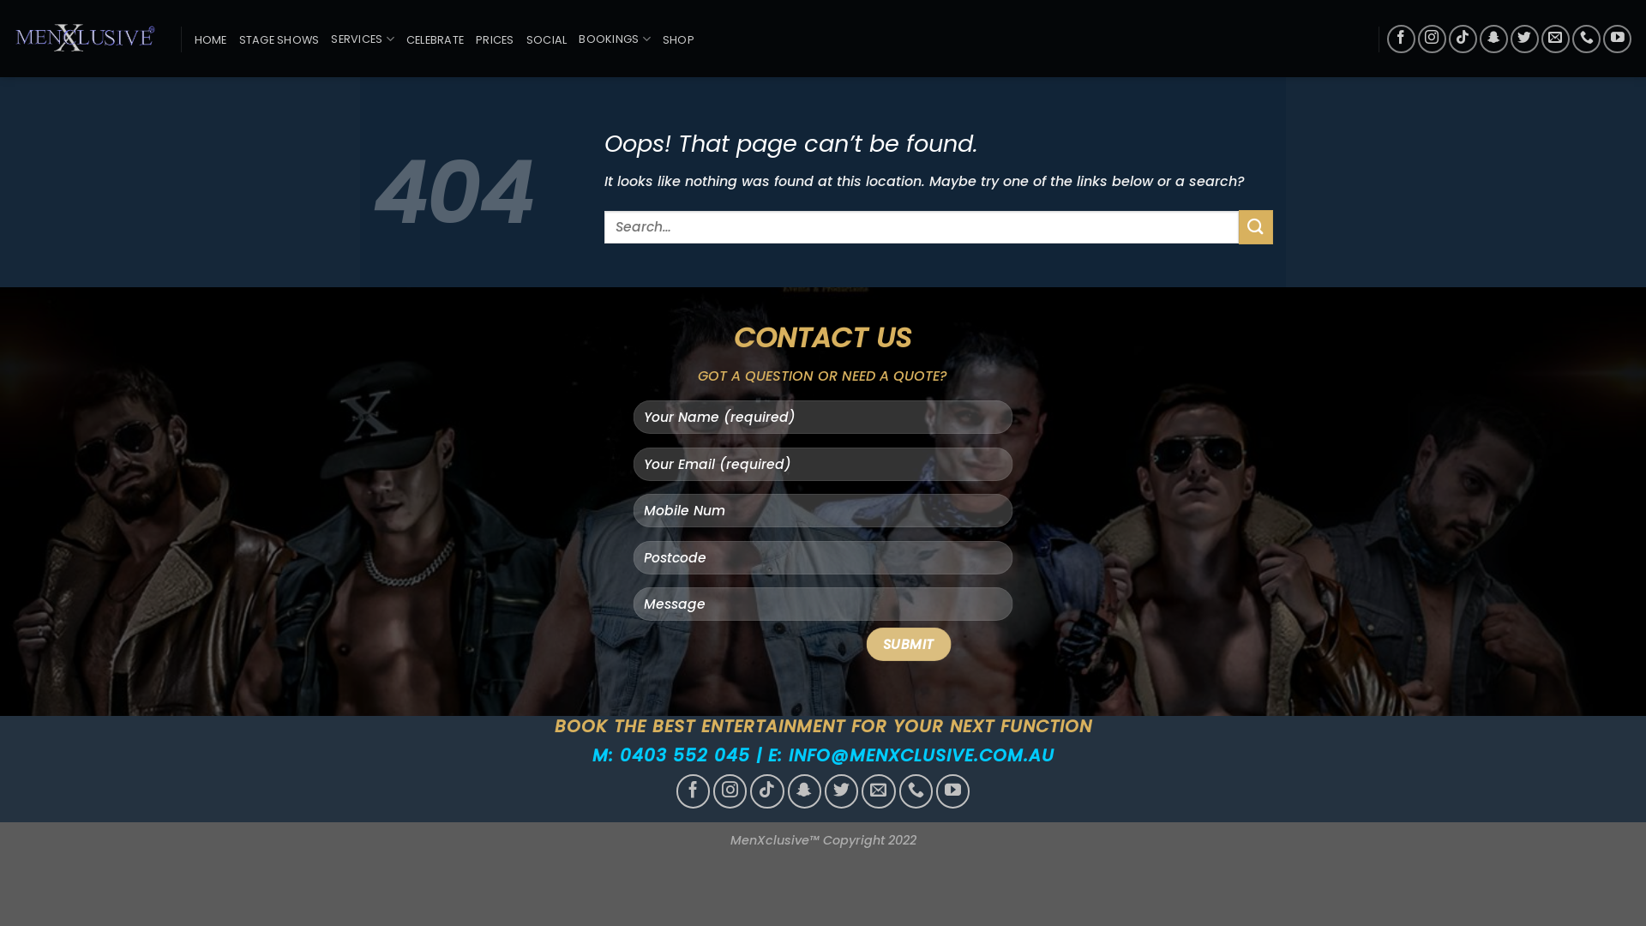  Describe the element at coordinates (1493, 39) in the screenshot. I see `Follow on SnapChat` at that location.